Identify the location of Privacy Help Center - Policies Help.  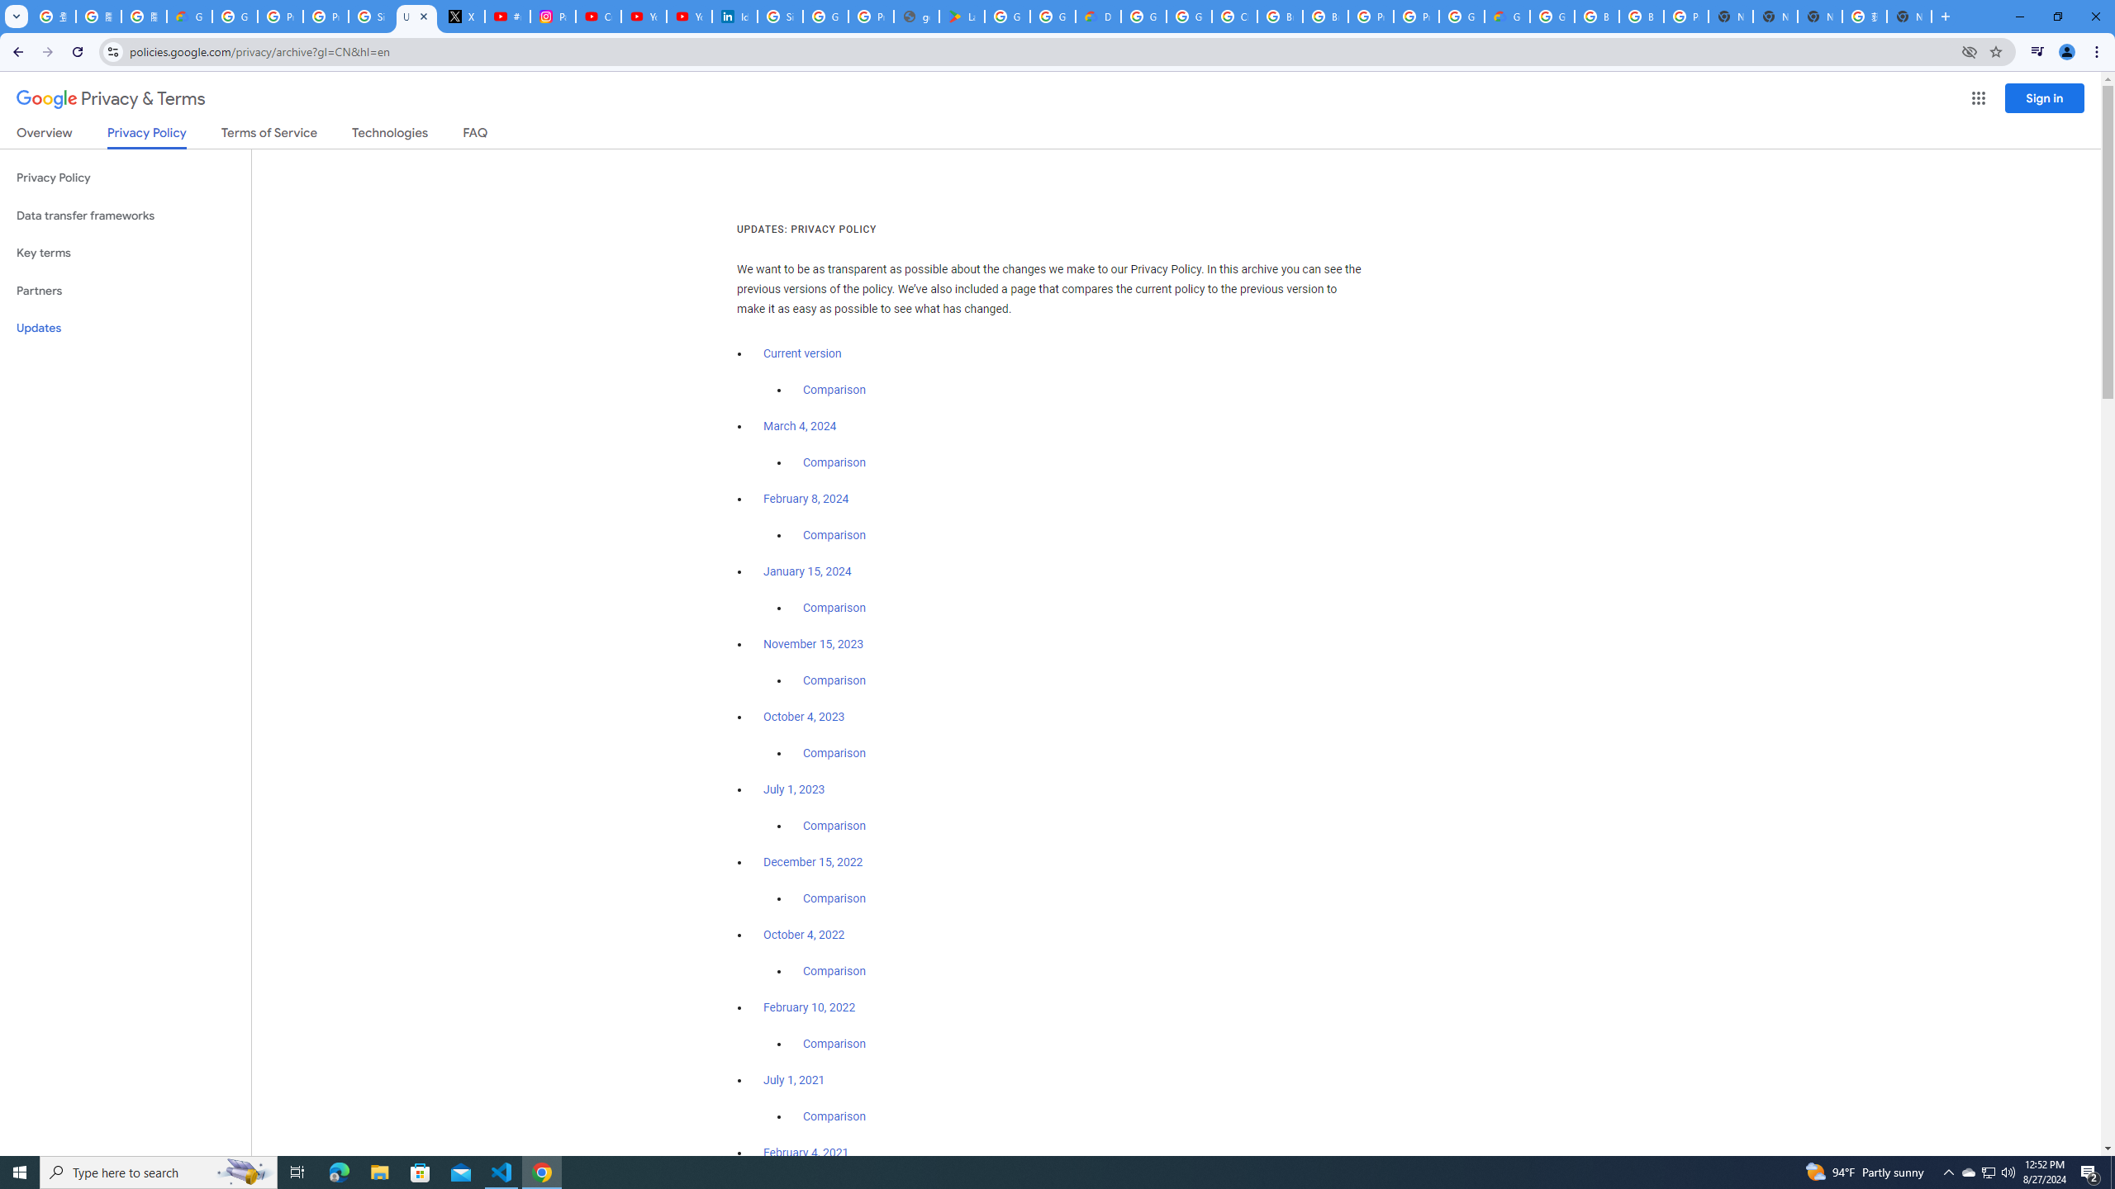
(280, 17).